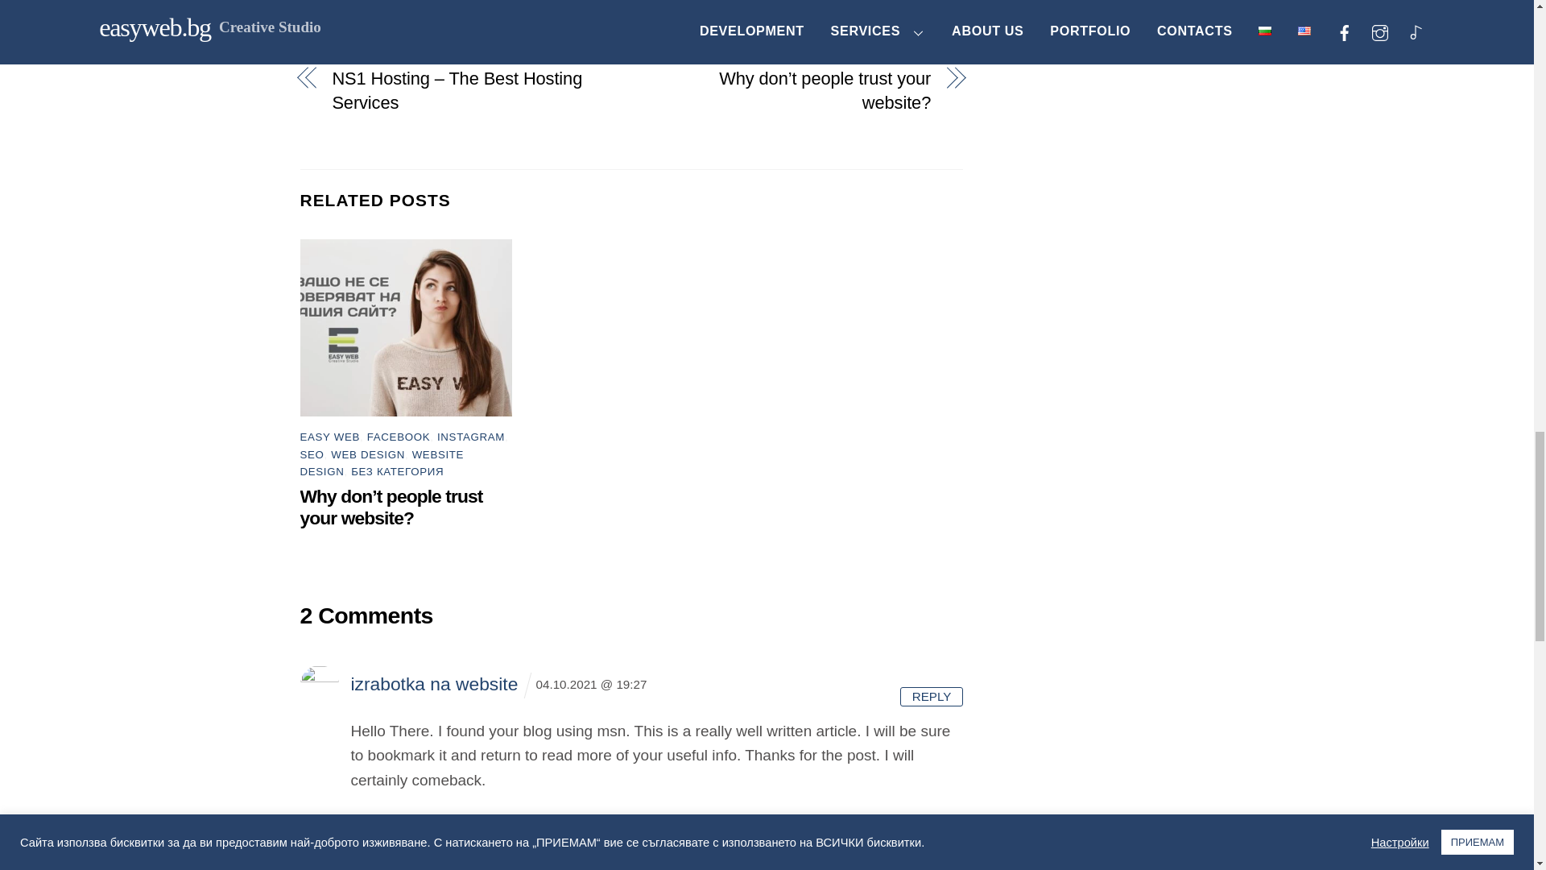  I want to click on Click to share on Facebook, so click(340, 6).